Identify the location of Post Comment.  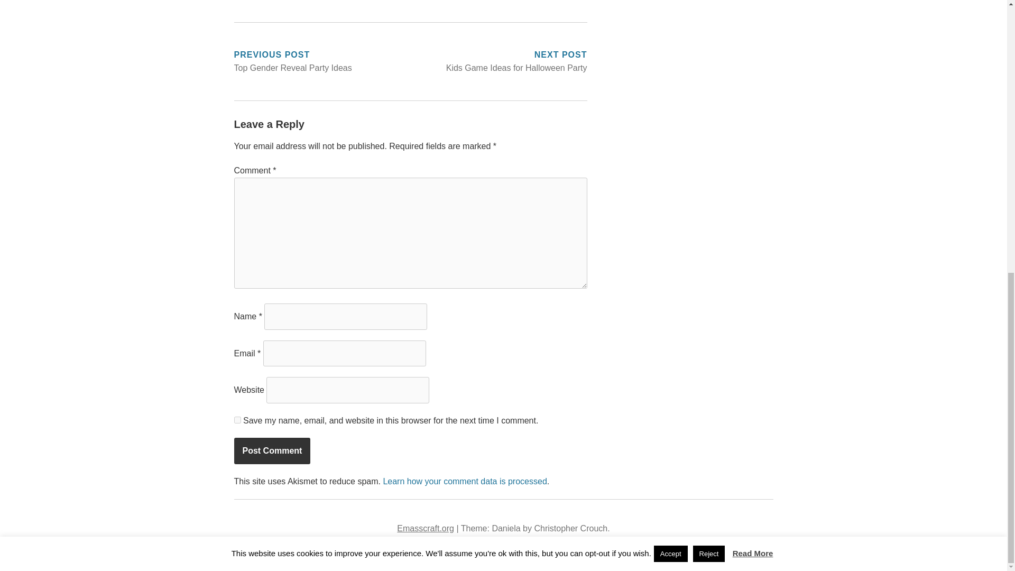
(498, 61).